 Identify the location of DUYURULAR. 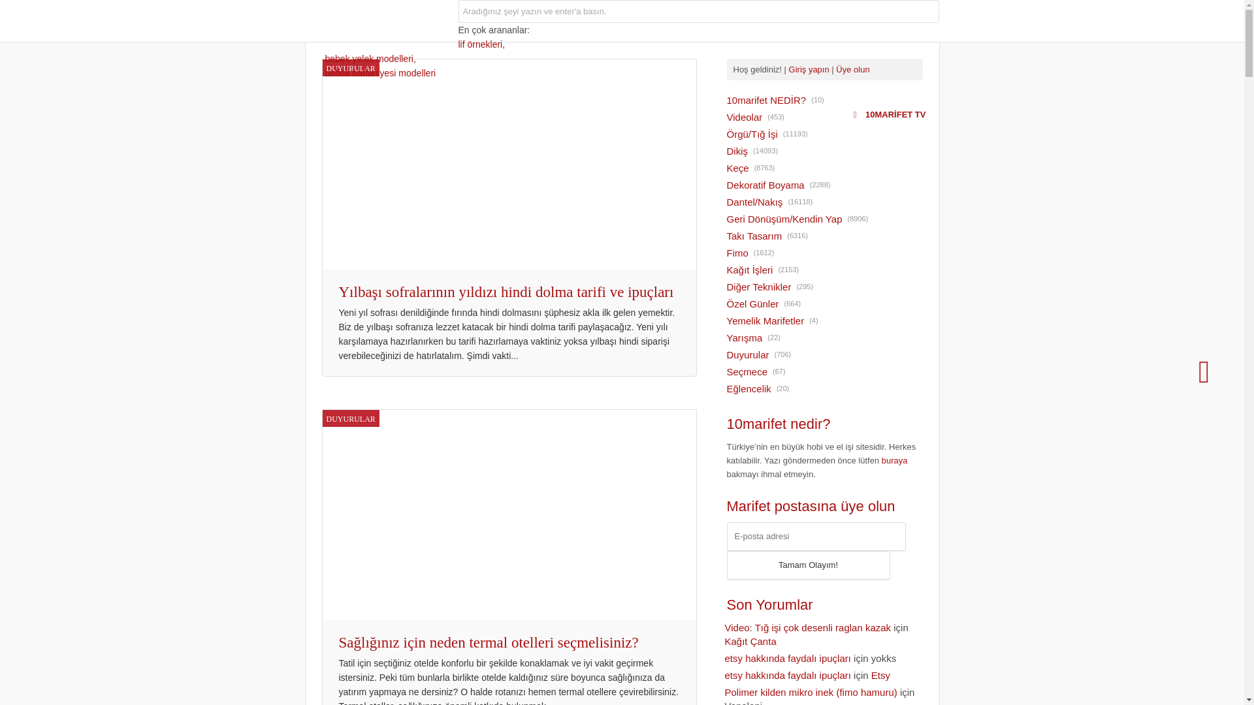
(351, 68).